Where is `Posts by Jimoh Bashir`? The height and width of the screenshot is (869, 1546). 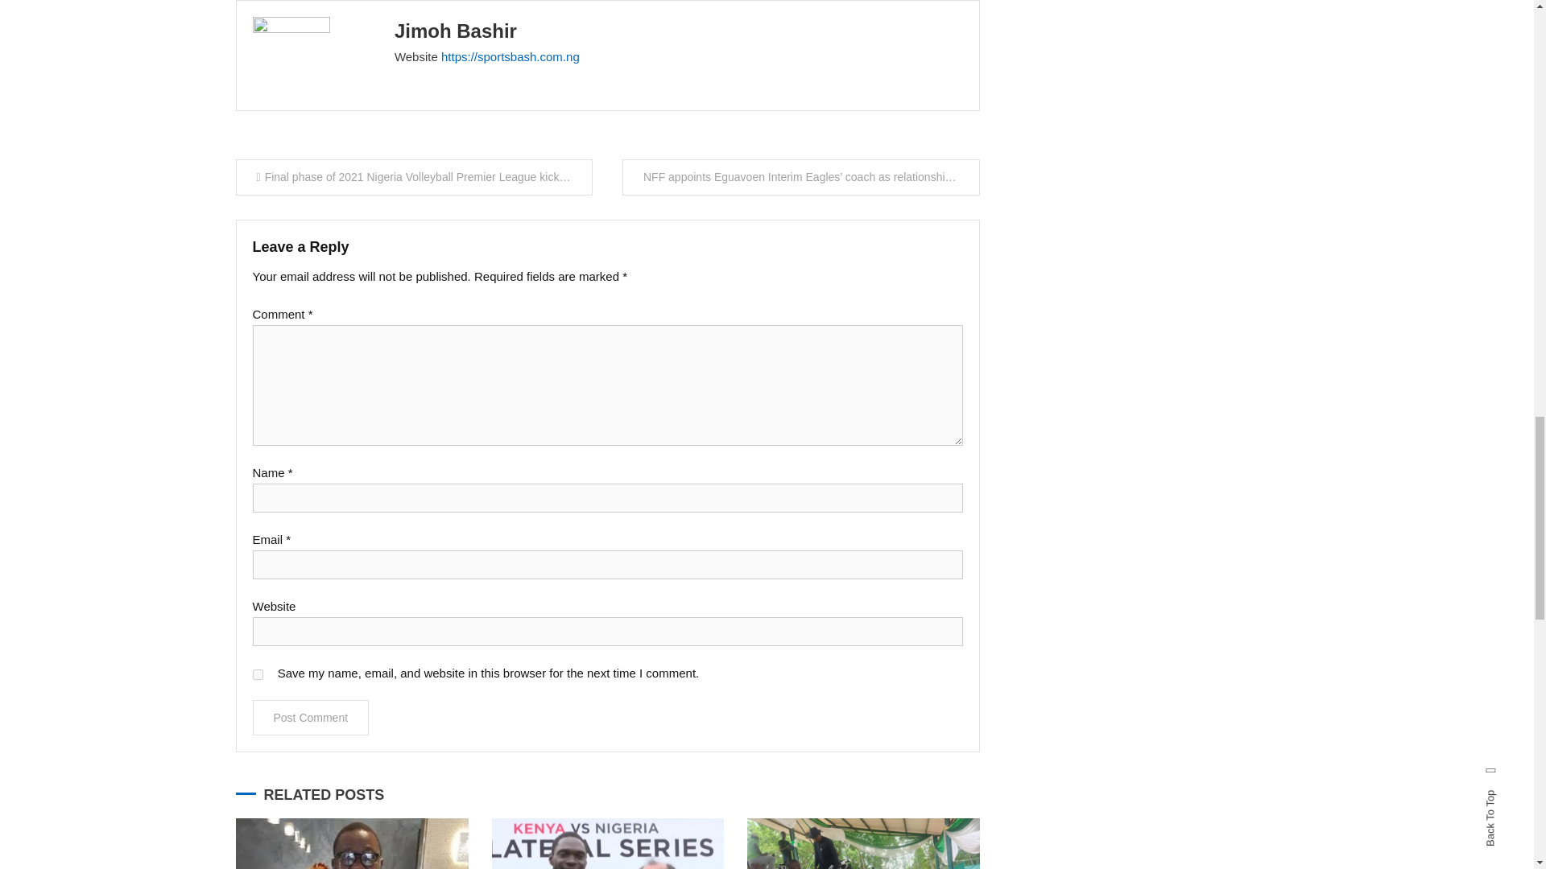 Posts by Jimoh Bashir is located at coordinates (455, 31).